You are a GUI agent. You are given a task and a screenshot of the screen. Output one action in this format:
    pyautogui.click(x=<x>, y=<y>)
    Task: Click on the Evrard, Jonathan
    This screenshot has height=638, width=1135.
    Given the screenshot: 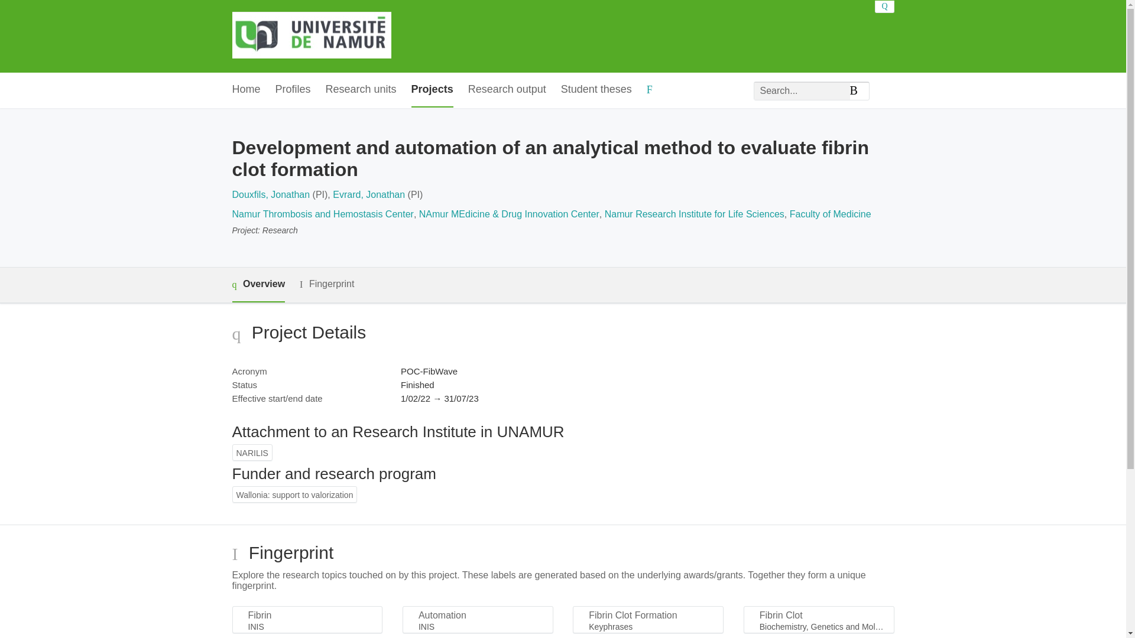 What is the action you would take?
    pyautogui.click(x=369, y=194)
    